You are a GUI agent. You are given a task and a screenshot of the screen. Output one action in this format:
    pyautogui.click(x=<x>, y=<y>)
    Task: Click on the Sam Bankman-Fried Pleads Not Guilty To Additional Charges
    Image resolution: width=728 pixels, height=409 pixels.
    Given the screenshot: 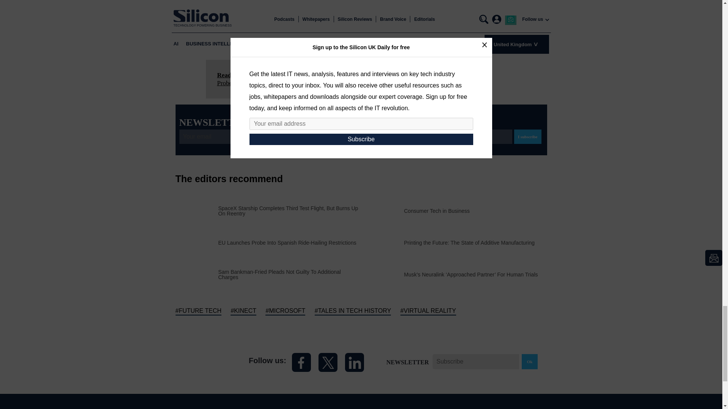 What is the action you would take?
    pyautogui.click(x=290, y=274)
    